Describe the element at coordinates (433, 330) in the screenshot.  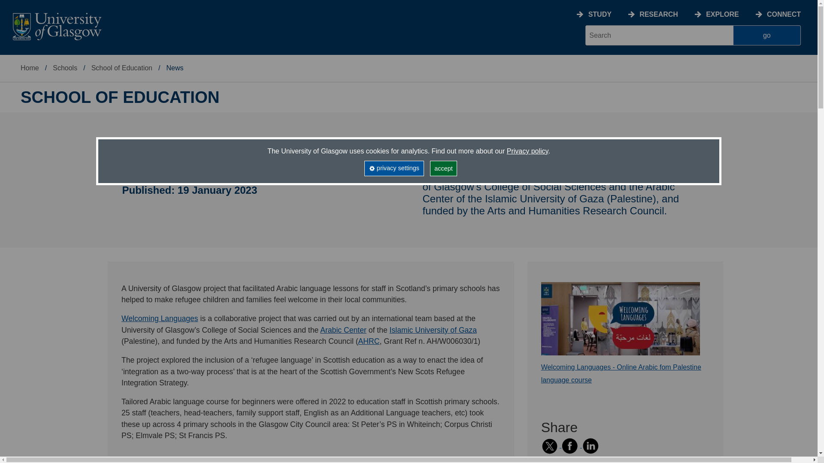
I see `Islamic University of Gaza` at that location.